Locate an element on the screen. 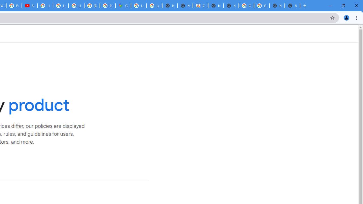 The height and width of the screenshot is (204, 363). Google Images is located at coordinates (246, 6).